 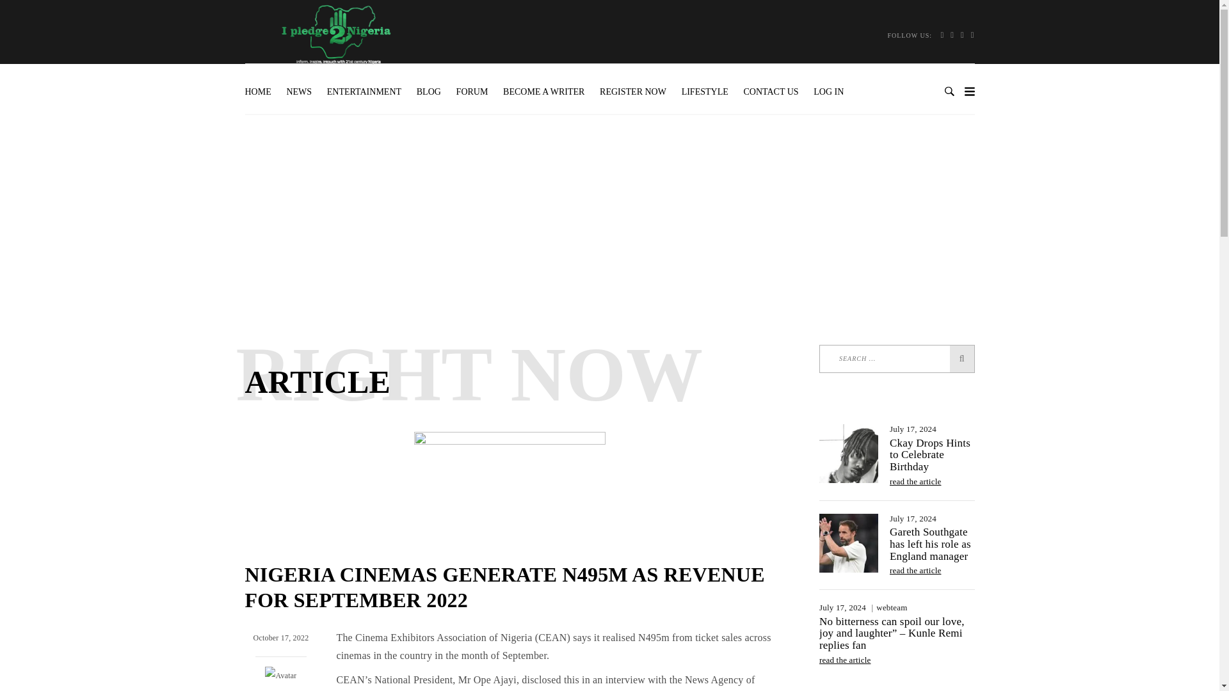 What do you see at coordinates (280, 690) in the screenshot?
I see `webteam` at bounding box center [280, 690].